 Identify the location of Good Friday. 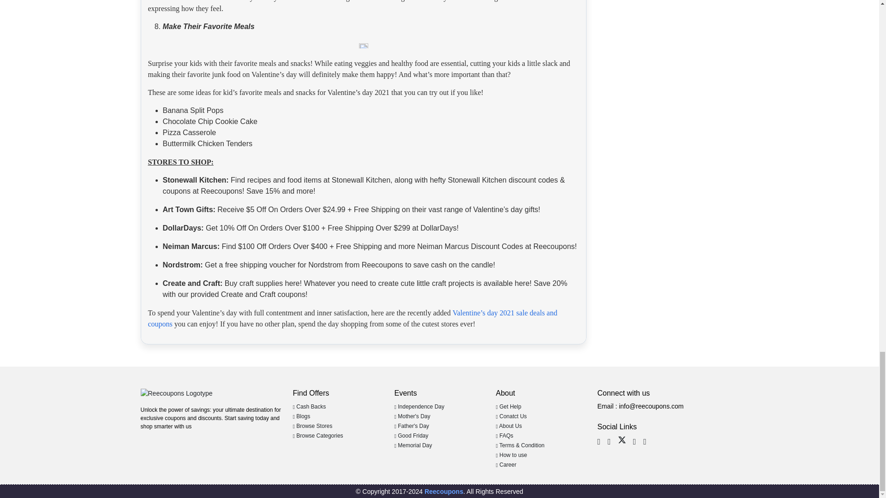
(411, 435).